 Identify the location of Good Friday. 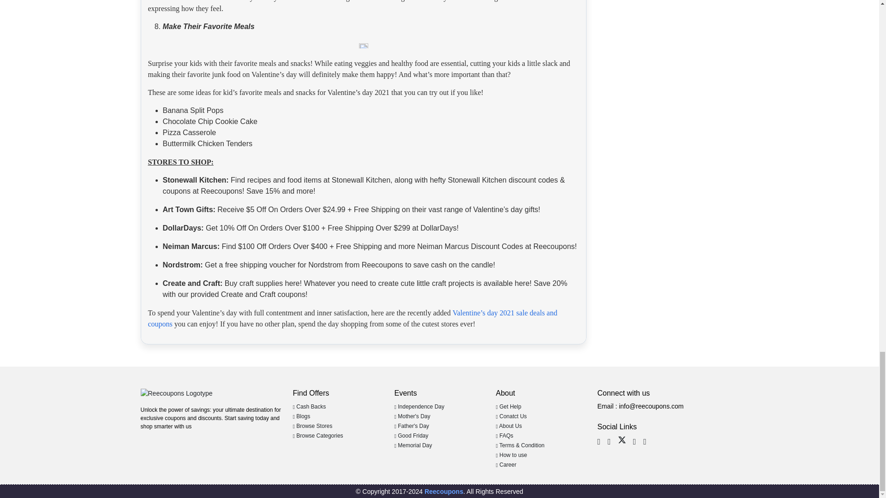
(411, 435).